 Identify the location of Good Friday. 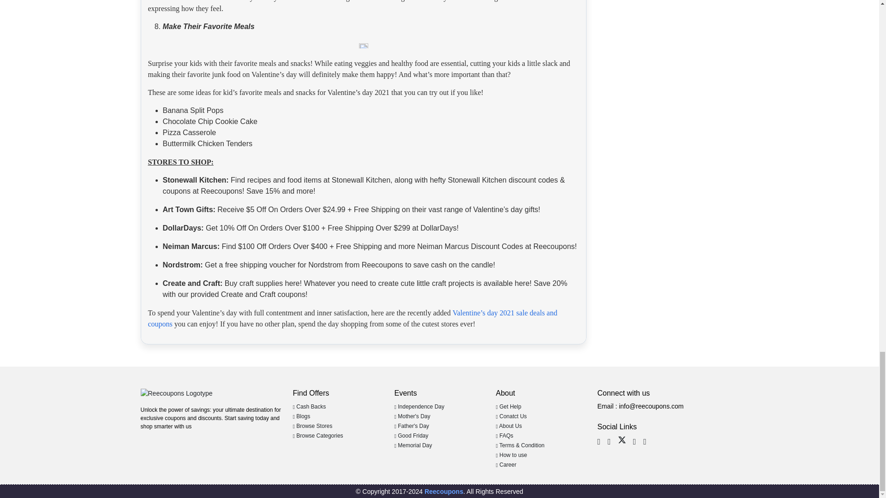
(411, 435).